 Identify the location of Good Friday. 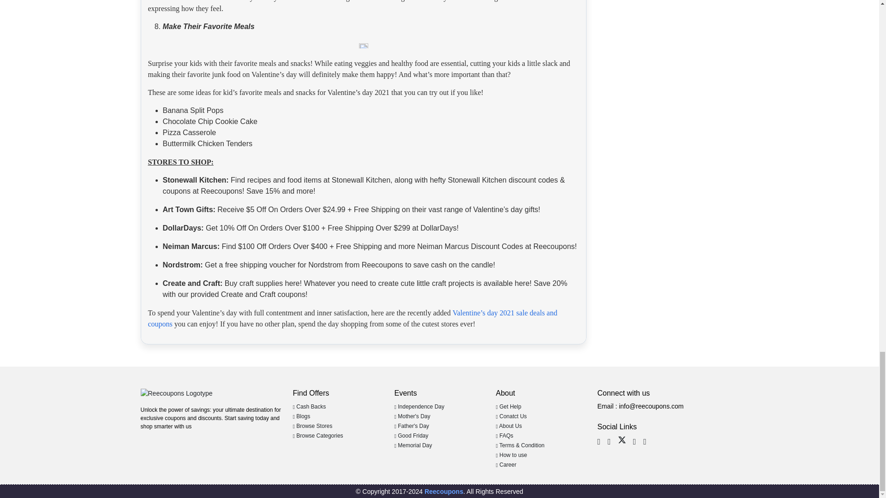
(411, 435).